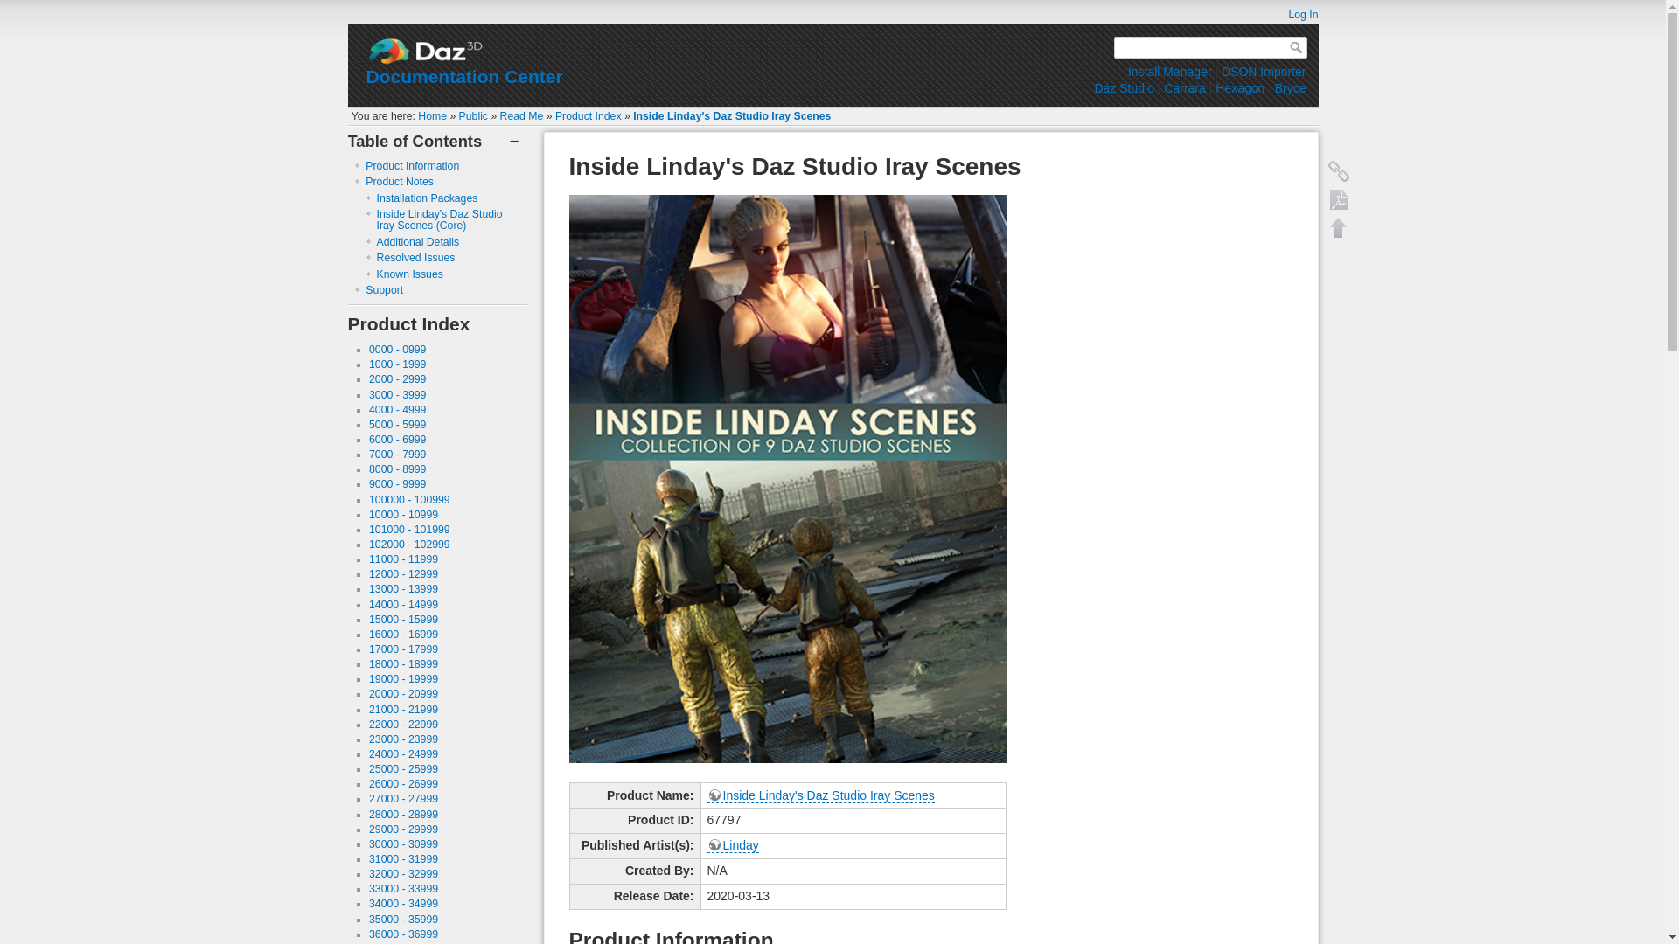 The image size is (1679, 944). I want to click on public:software:bryce:start, so click(1290, 87).